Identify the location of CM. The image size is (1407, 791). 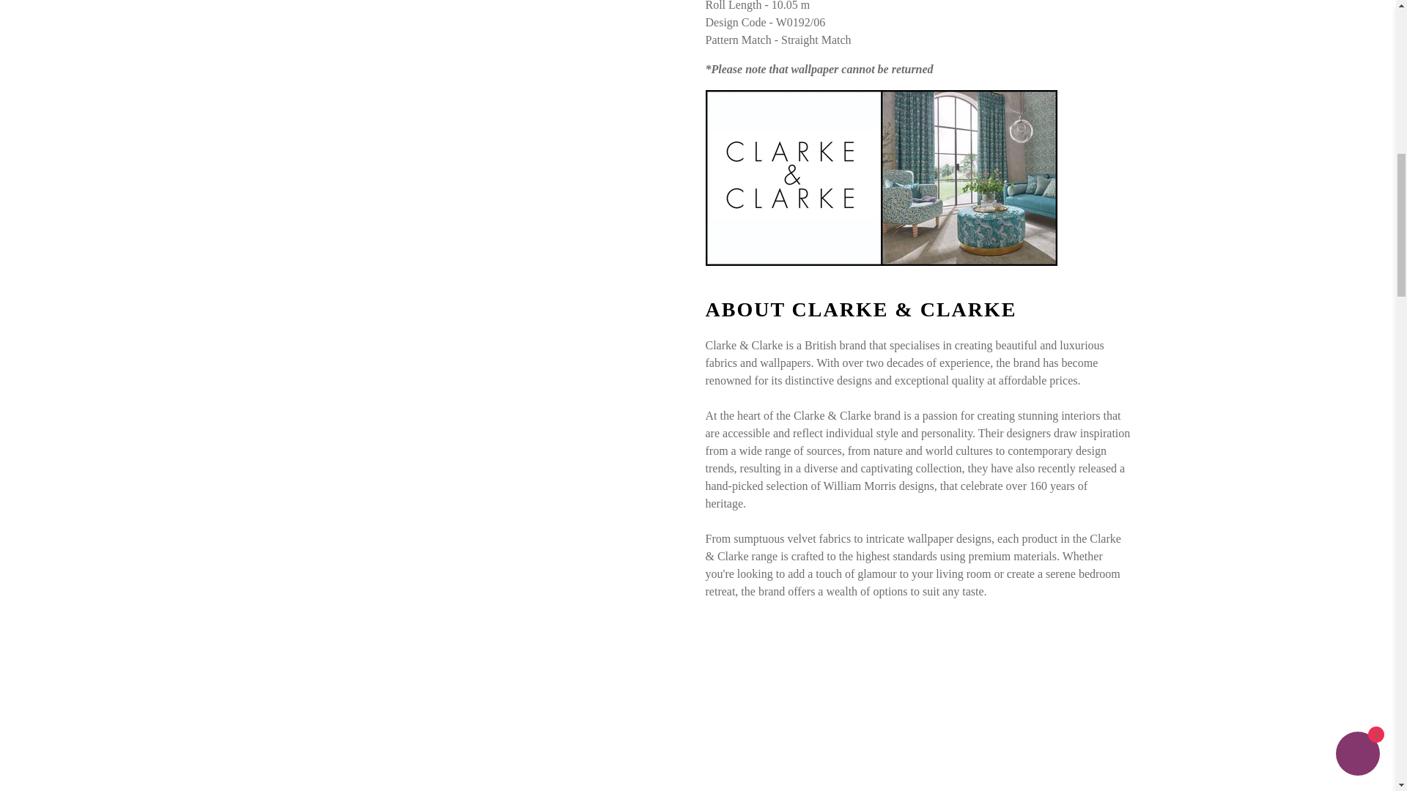
(1285, 297).